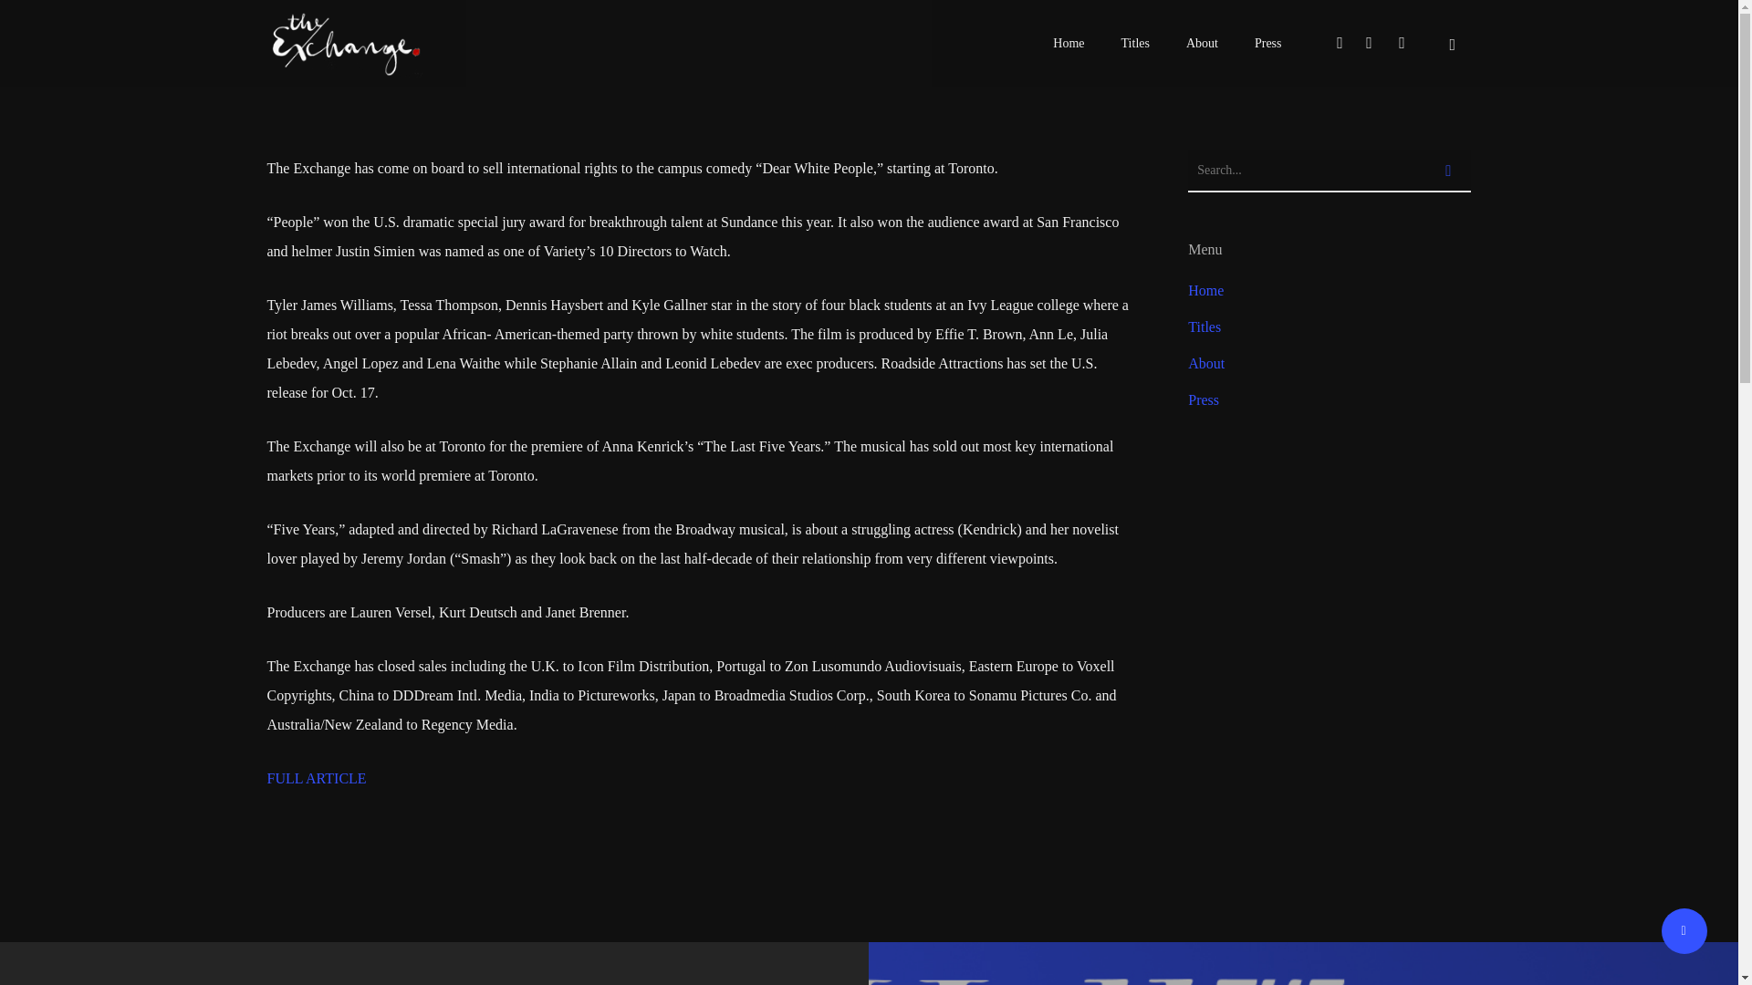  What do you see at coordinates (1329, 290) in the screenshot?
I see `Home` at bounding box center [1329, 290].